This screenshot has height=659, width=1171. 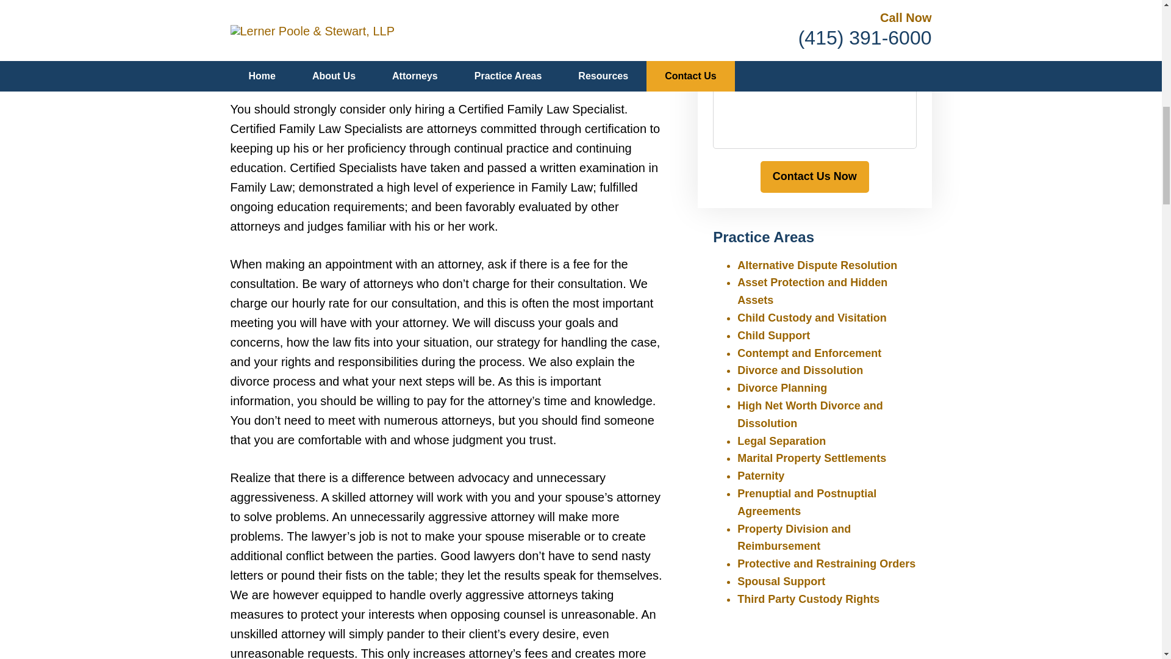 What do you see at coordinates (809, 353) in the screenshot?
I see `Contempt and Enforcement` at bounding box center [809, 353].